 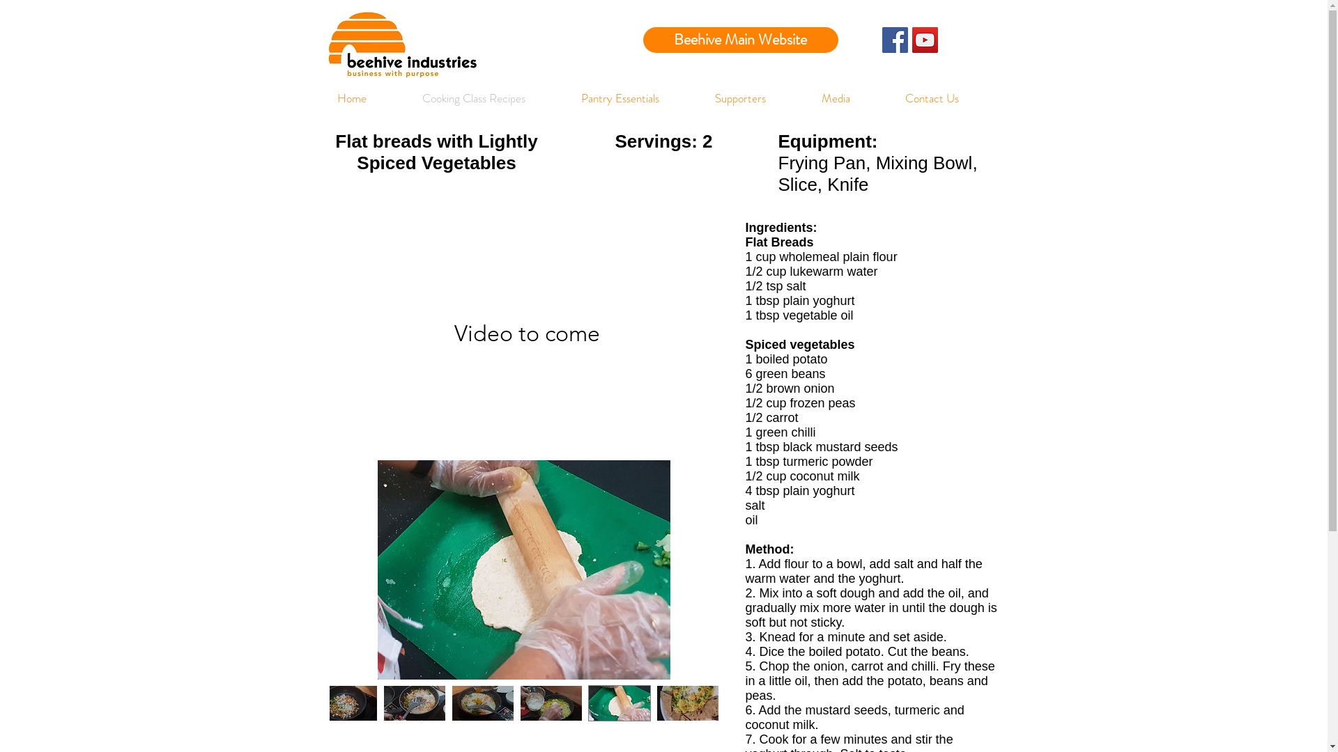 What do you see at coordinates (491, 99) in the screenshot?
I see `Cooking Class Recipes` at bounding box center [491, 99].